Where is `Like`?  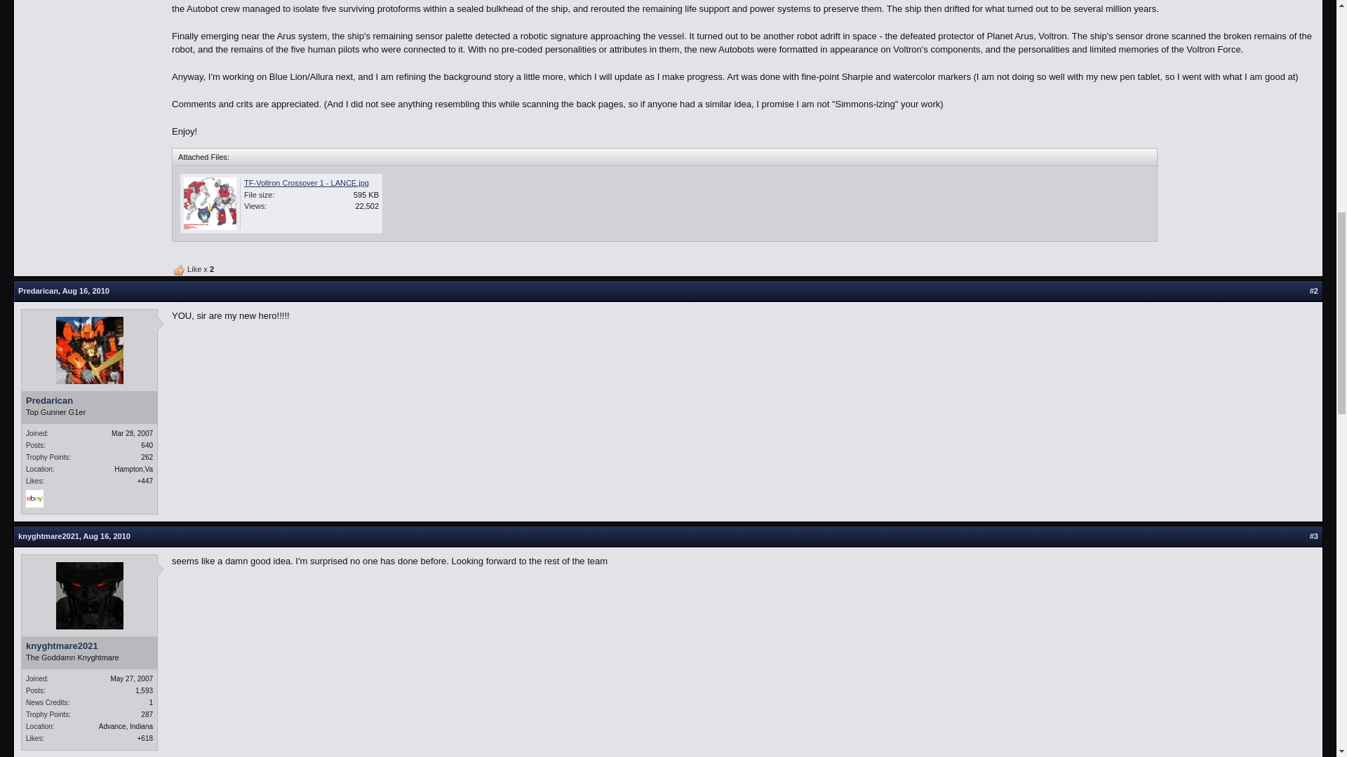
Like is located at coordinates (180, 271).